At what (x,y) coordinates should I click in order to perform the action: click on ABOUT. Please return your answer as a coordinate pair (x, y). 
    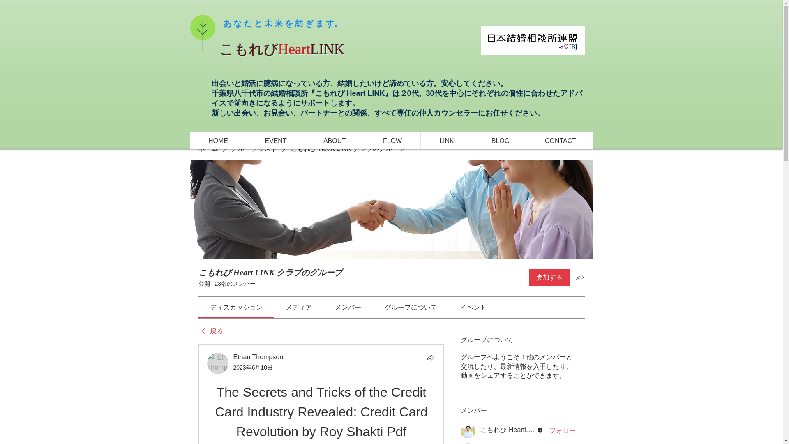
    Looking at the image, I should click on (335, 141).